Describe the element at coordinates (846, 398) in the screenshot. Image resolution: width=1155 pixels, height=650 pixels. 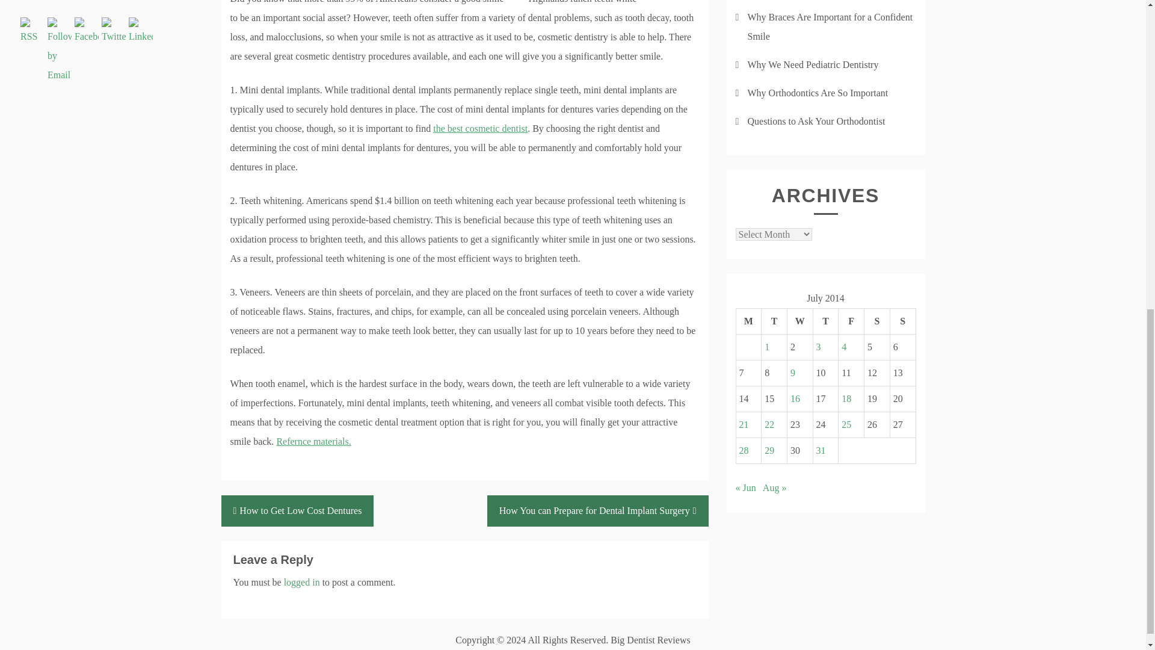
I see `18` at that location.